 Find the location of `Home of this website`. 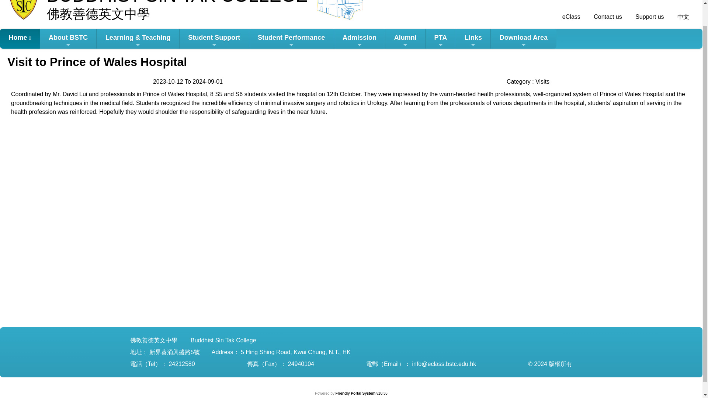

Home of this website is located at coordinates (20, 38).